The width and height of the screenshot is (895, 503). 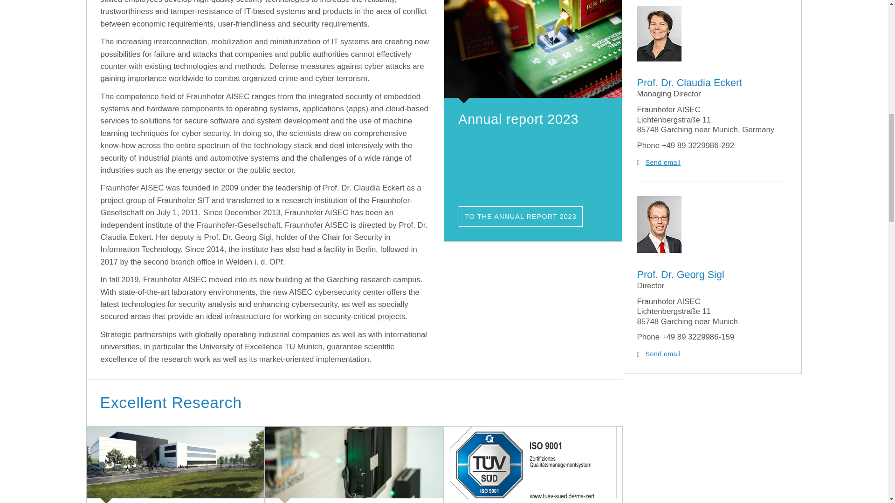 What do you see at coordinates (354, 465) in the screenshot?
I see `More` at bounding box center [354, 465].